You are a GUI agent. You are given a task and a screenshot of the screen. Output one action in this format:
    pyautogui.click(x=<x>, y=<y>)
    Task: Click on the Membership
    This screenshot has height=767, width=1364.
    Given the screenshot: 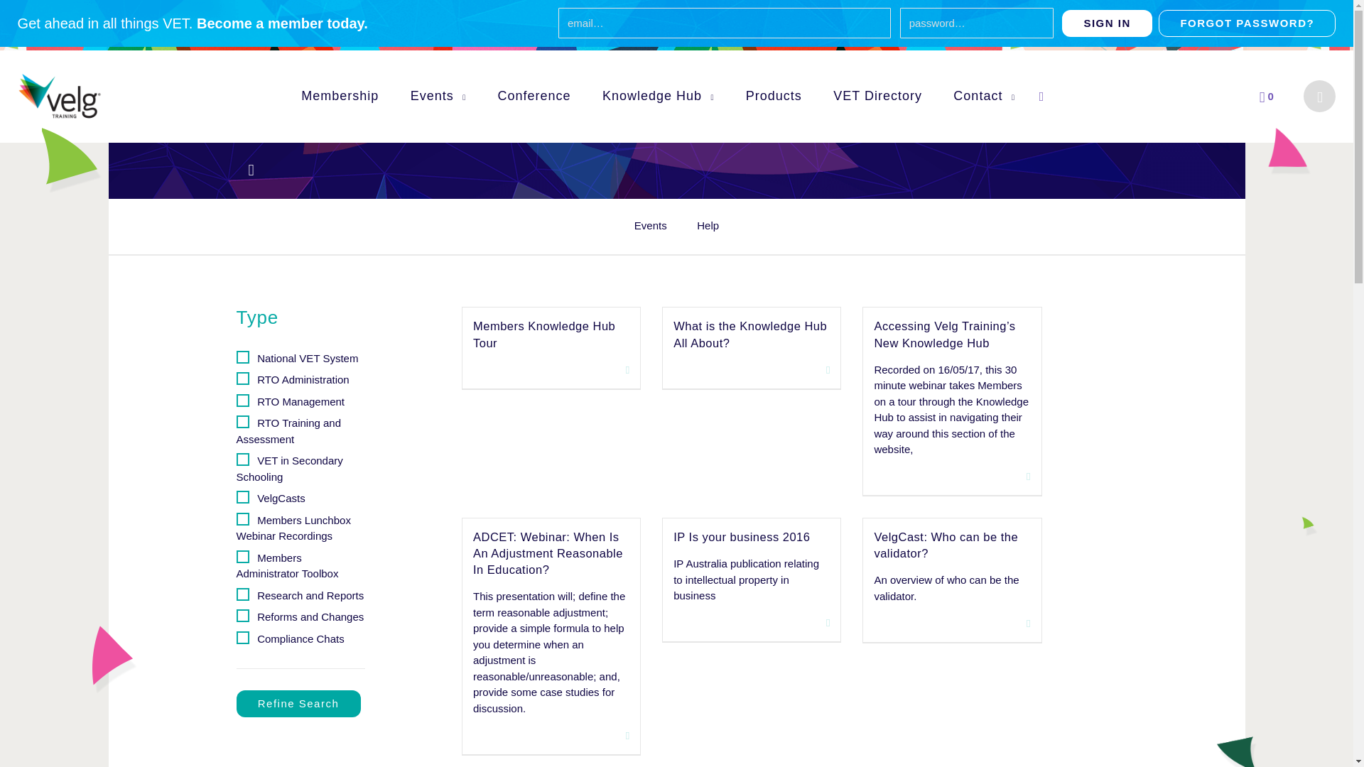 What is the action you would take?
    pyautogui.click(x=340, y=95)
    